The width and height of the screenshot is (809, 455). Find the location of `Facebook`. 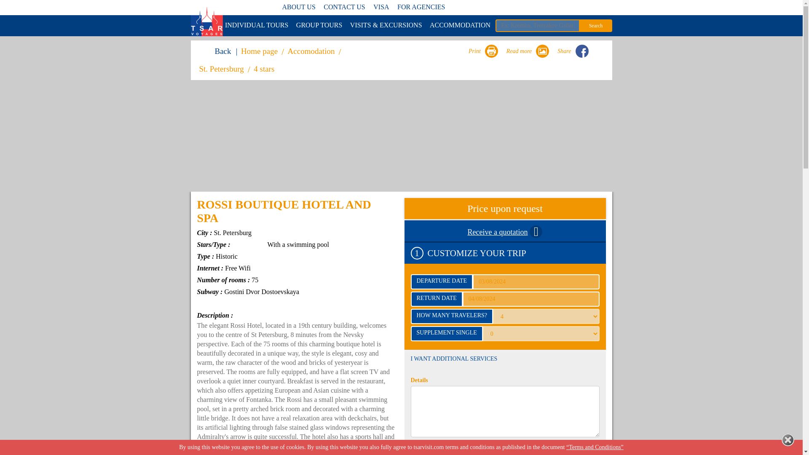

Facebook is located at coordinates (582, 51).